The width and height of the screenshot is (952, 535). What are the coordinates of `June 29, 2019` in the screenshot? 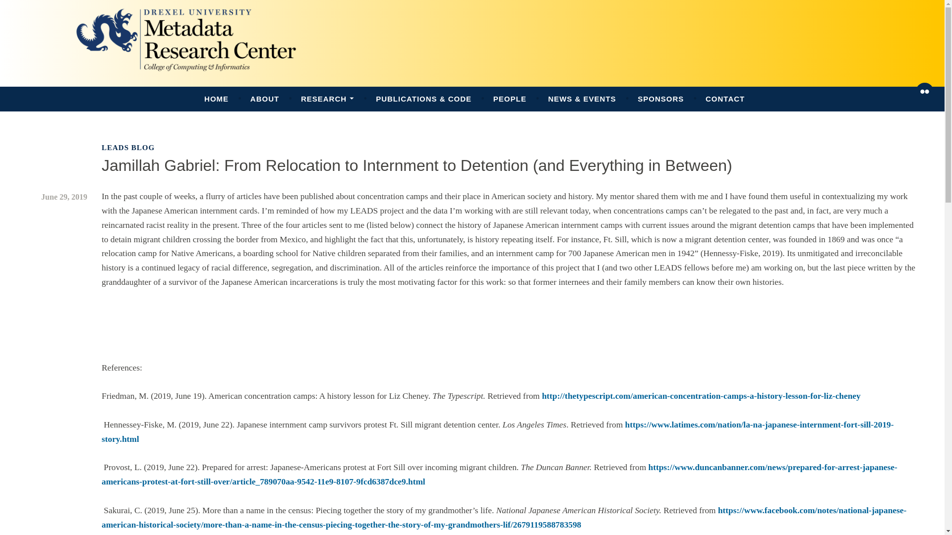 It's located at (64, 197).